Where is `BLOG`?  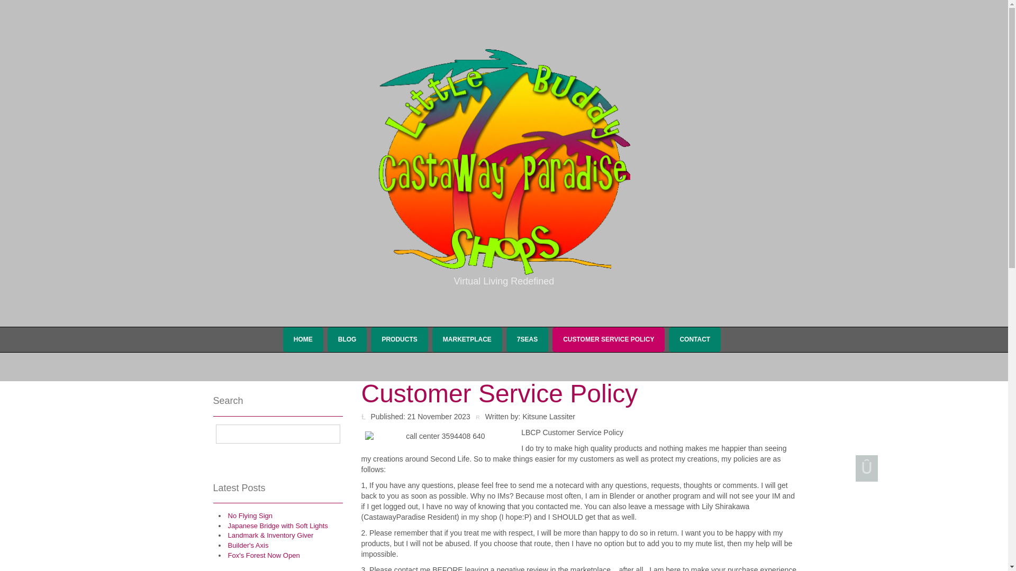
BLOG is located at coordinates (347, 339).